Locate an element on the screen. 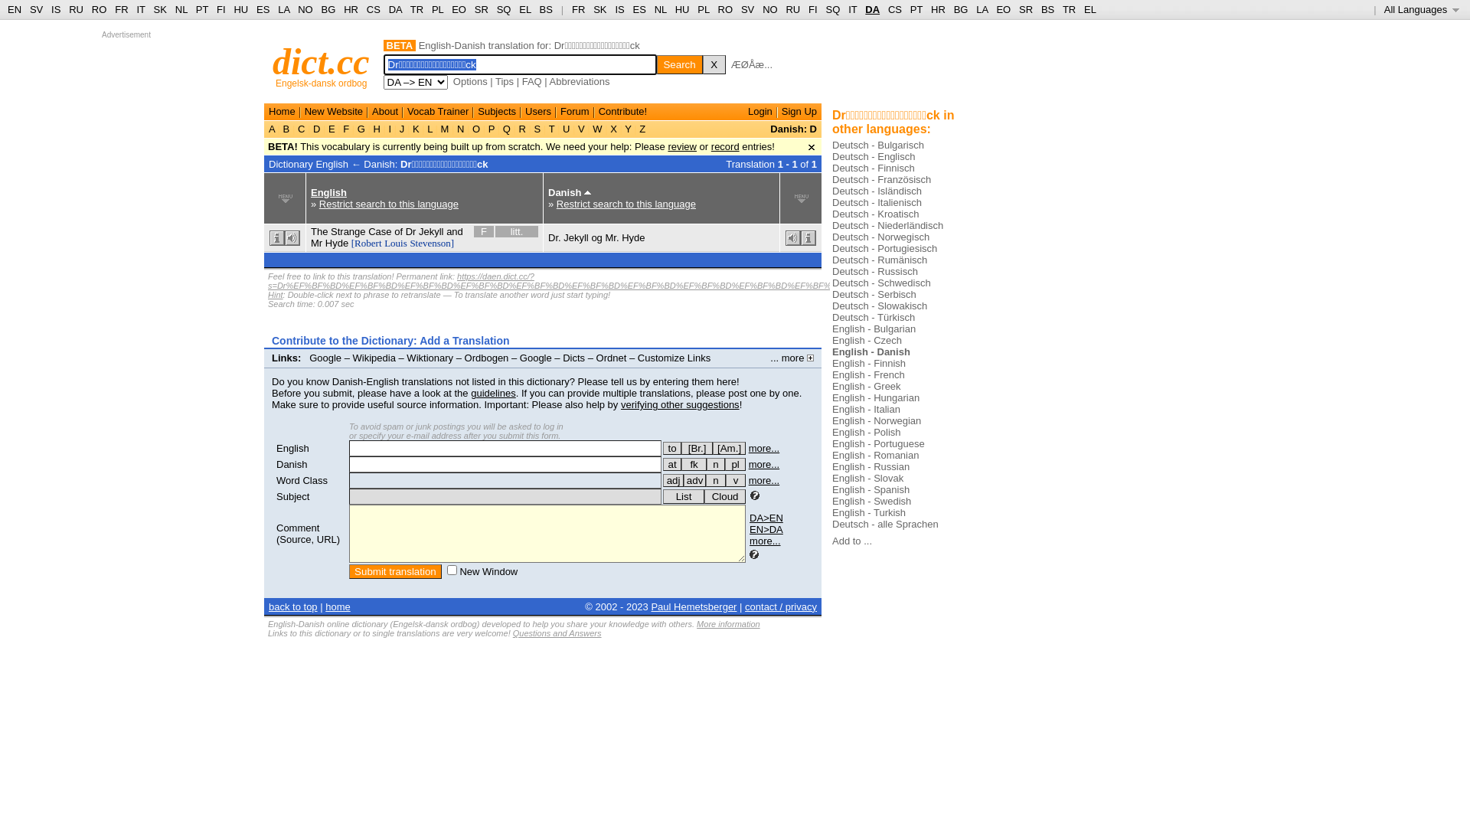 This screenshot has width=1470, height=827. LA is located at coordinates (982, 9).